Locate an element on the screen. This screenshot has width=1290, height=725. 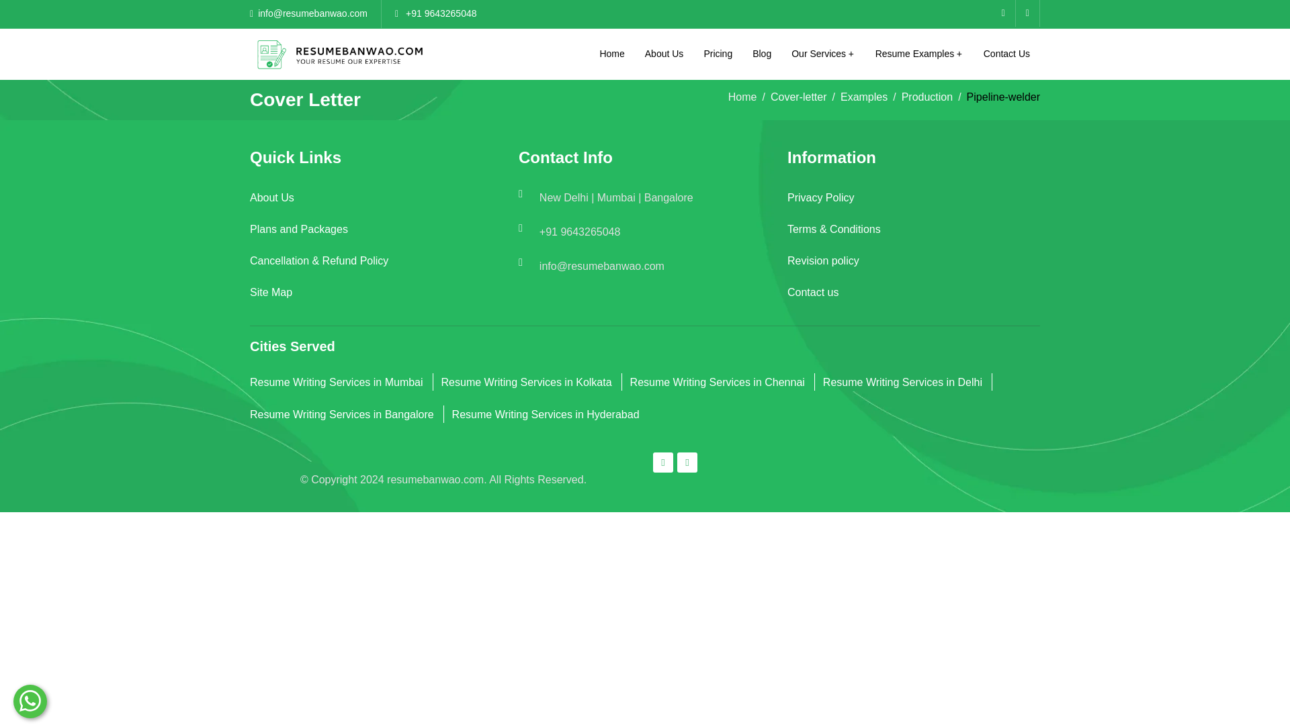
Site Map is located at coordinates (376, 299).